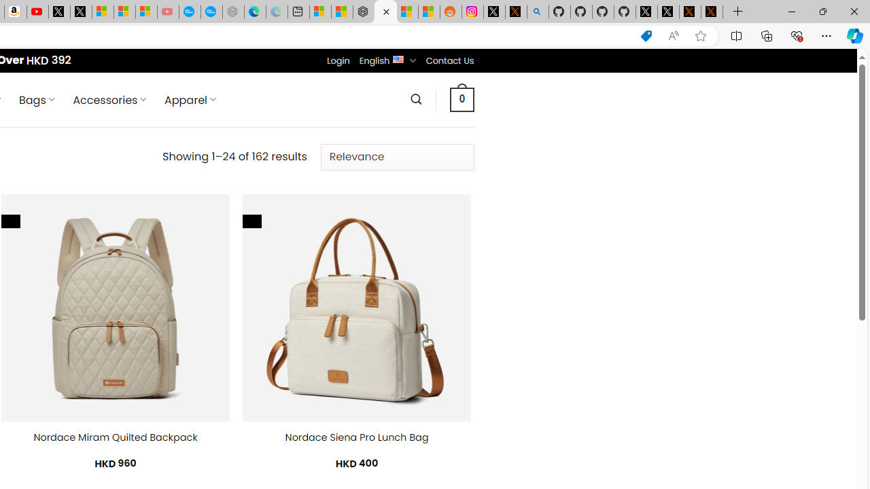  Describe the element at coordinates (398, 58) in the screenshot. I see `English` at that location.